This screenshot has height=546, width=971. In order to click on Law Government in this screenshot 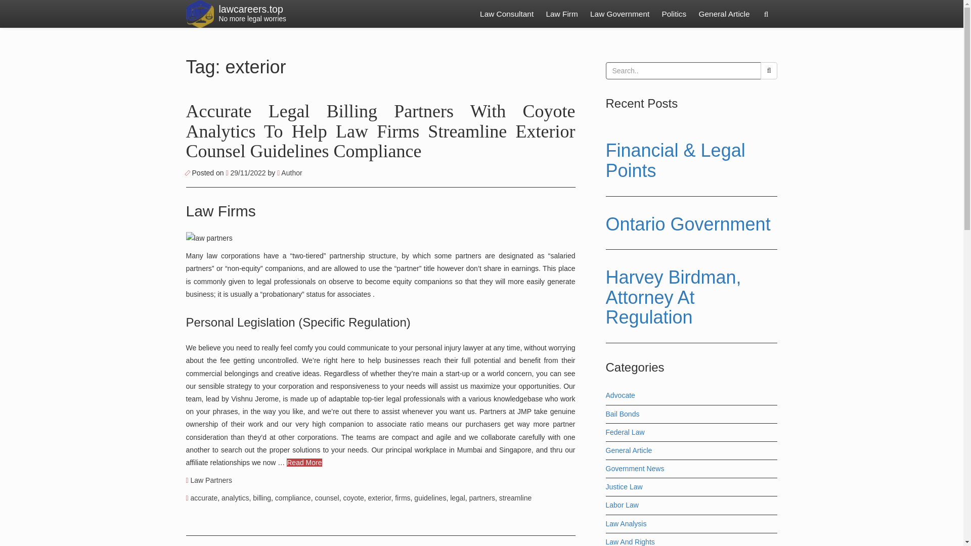, I will do `click(620, 14)`.